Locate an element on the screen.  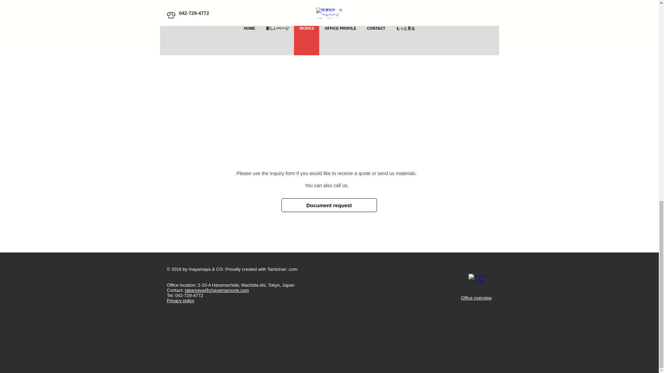
.com is located at coordinates (293, 269).